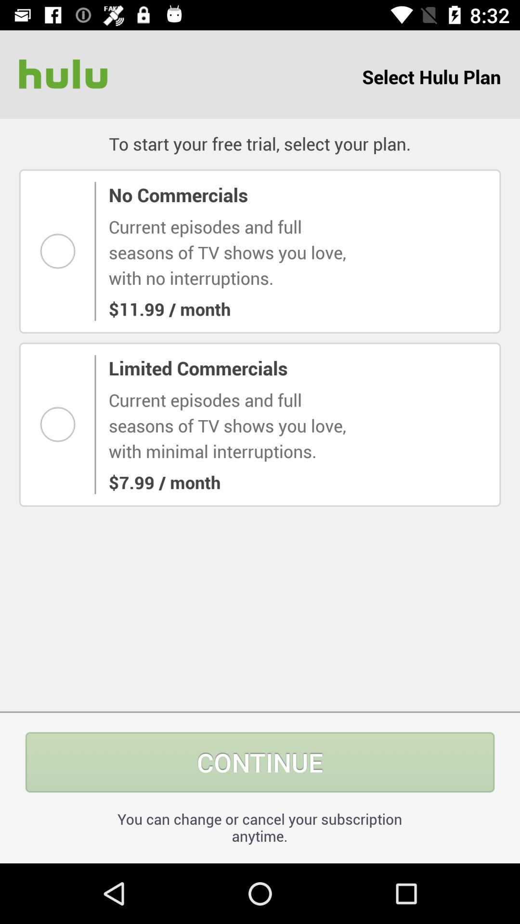  I want to click on select to select, so click(61, 424).